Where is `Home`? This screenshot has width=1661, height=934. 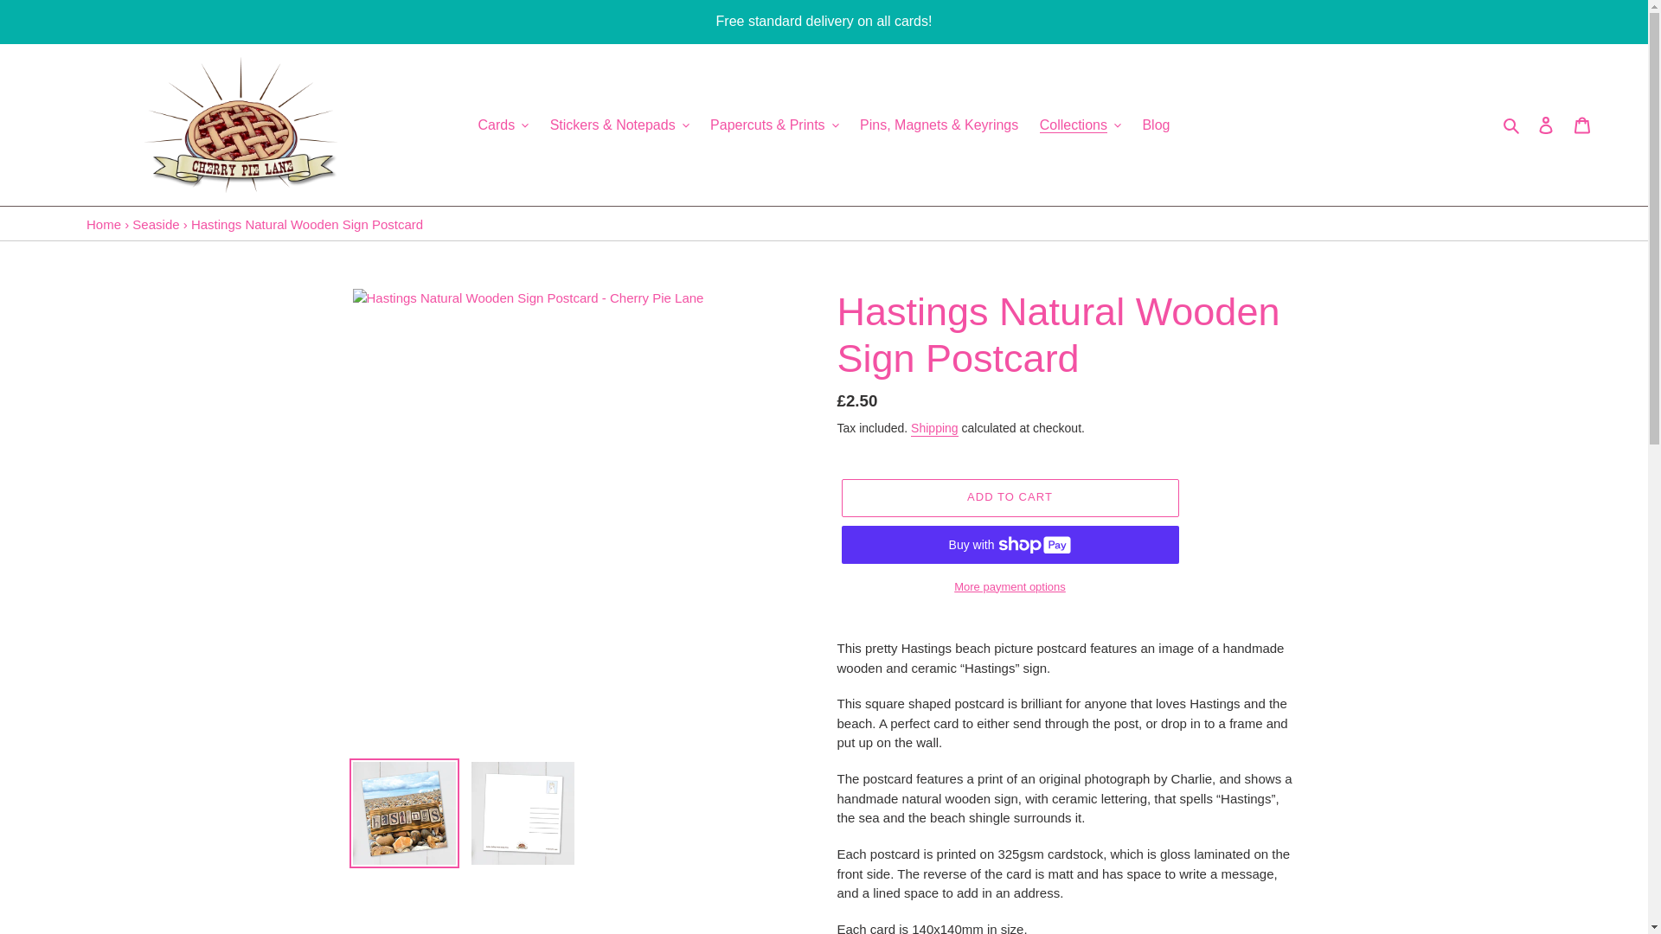
Home is located at coordinates (104, 223).